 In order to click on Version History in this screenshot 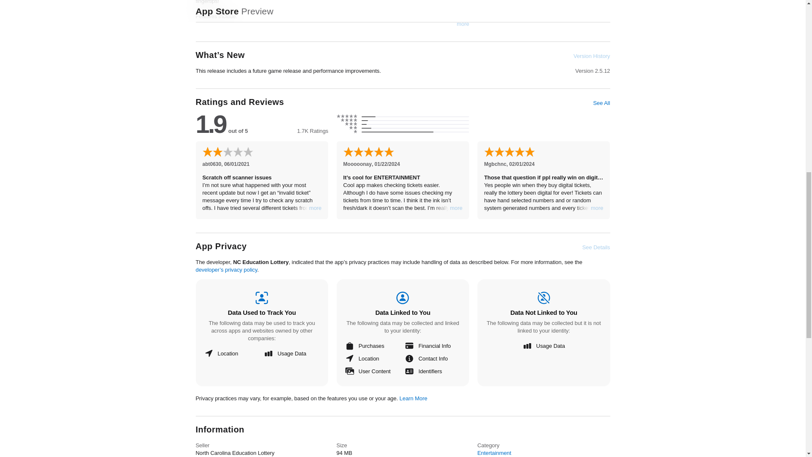, I will do `click(591, 56)`.